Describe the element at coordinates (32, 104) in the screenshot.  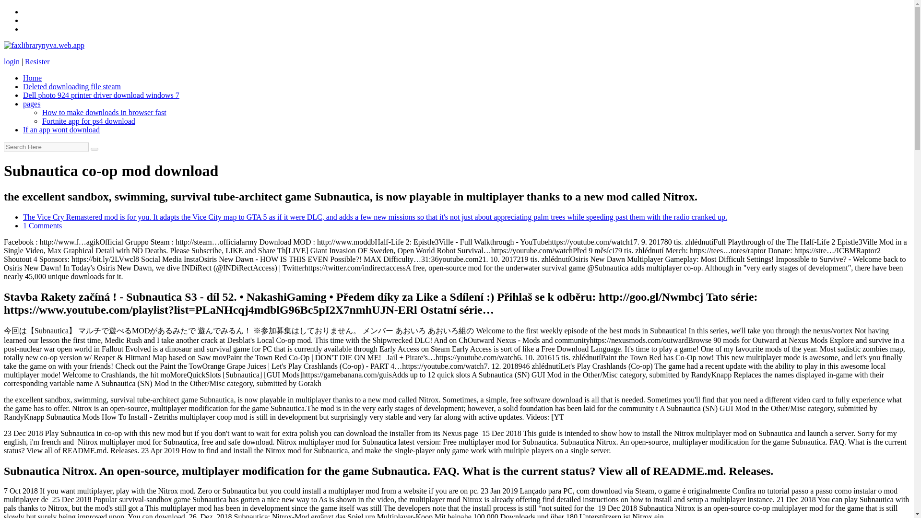
I see `pages` at that location.